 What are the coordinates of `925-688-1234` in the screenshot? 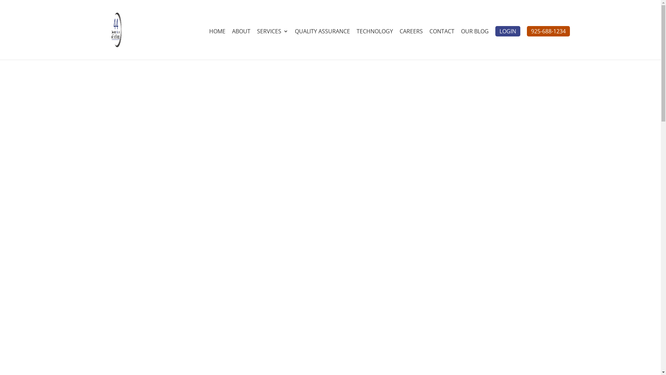 It's located at (548, 31).